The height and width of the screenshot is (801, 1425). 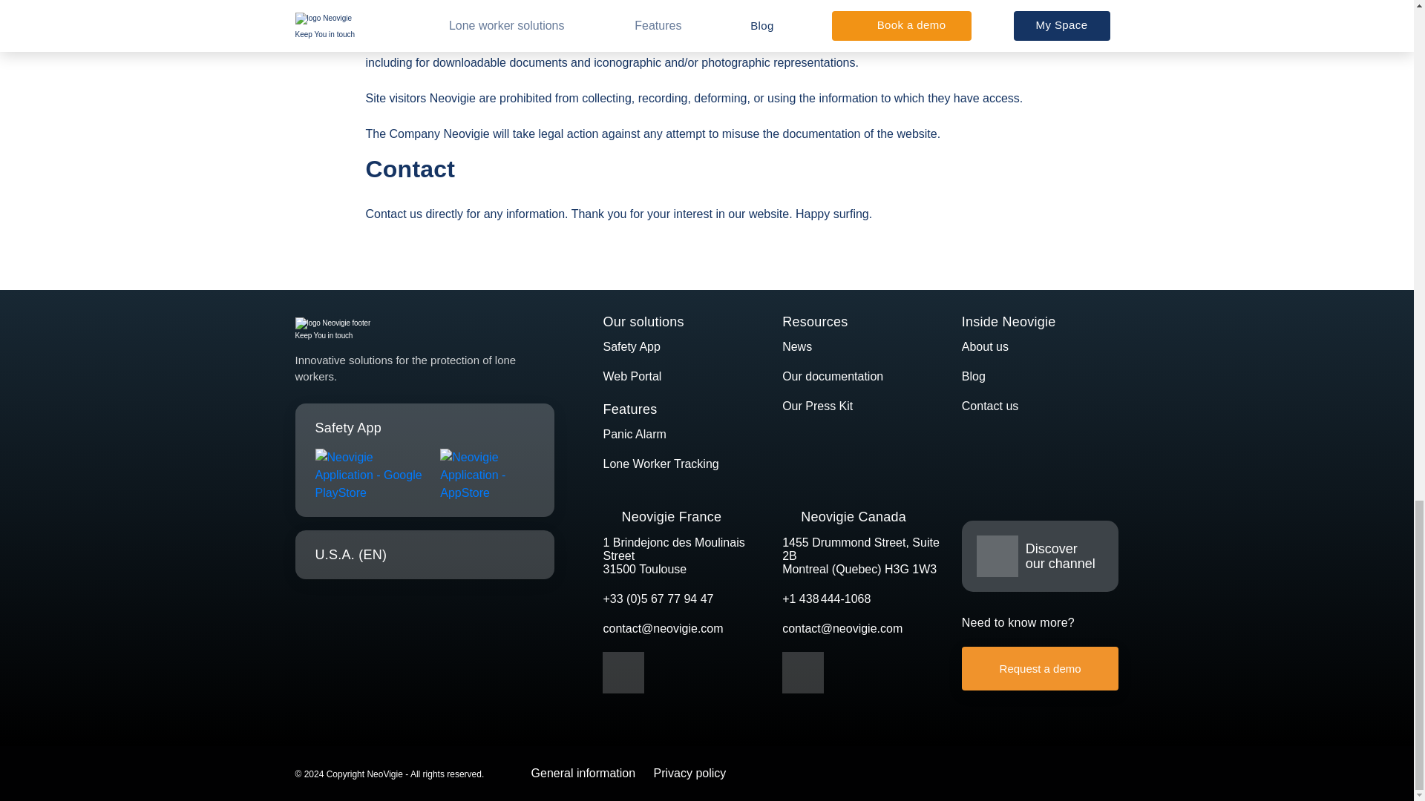 I want to click on Web Portal, so click(x=632, y=376).